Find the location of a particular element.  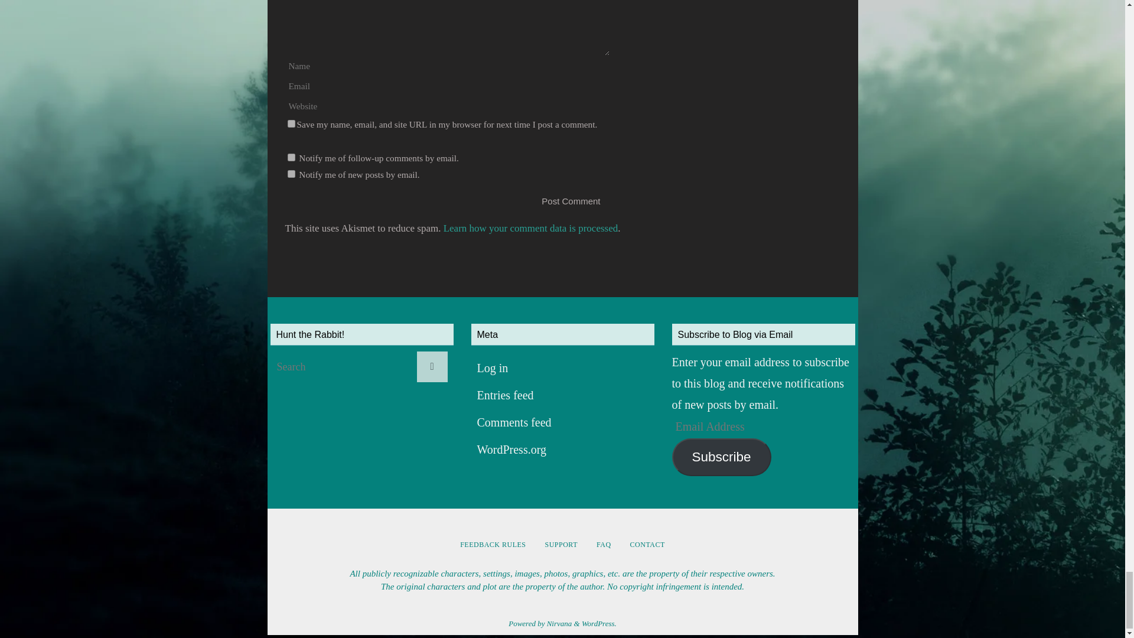

subscribe is located at coordinates (291, 157).